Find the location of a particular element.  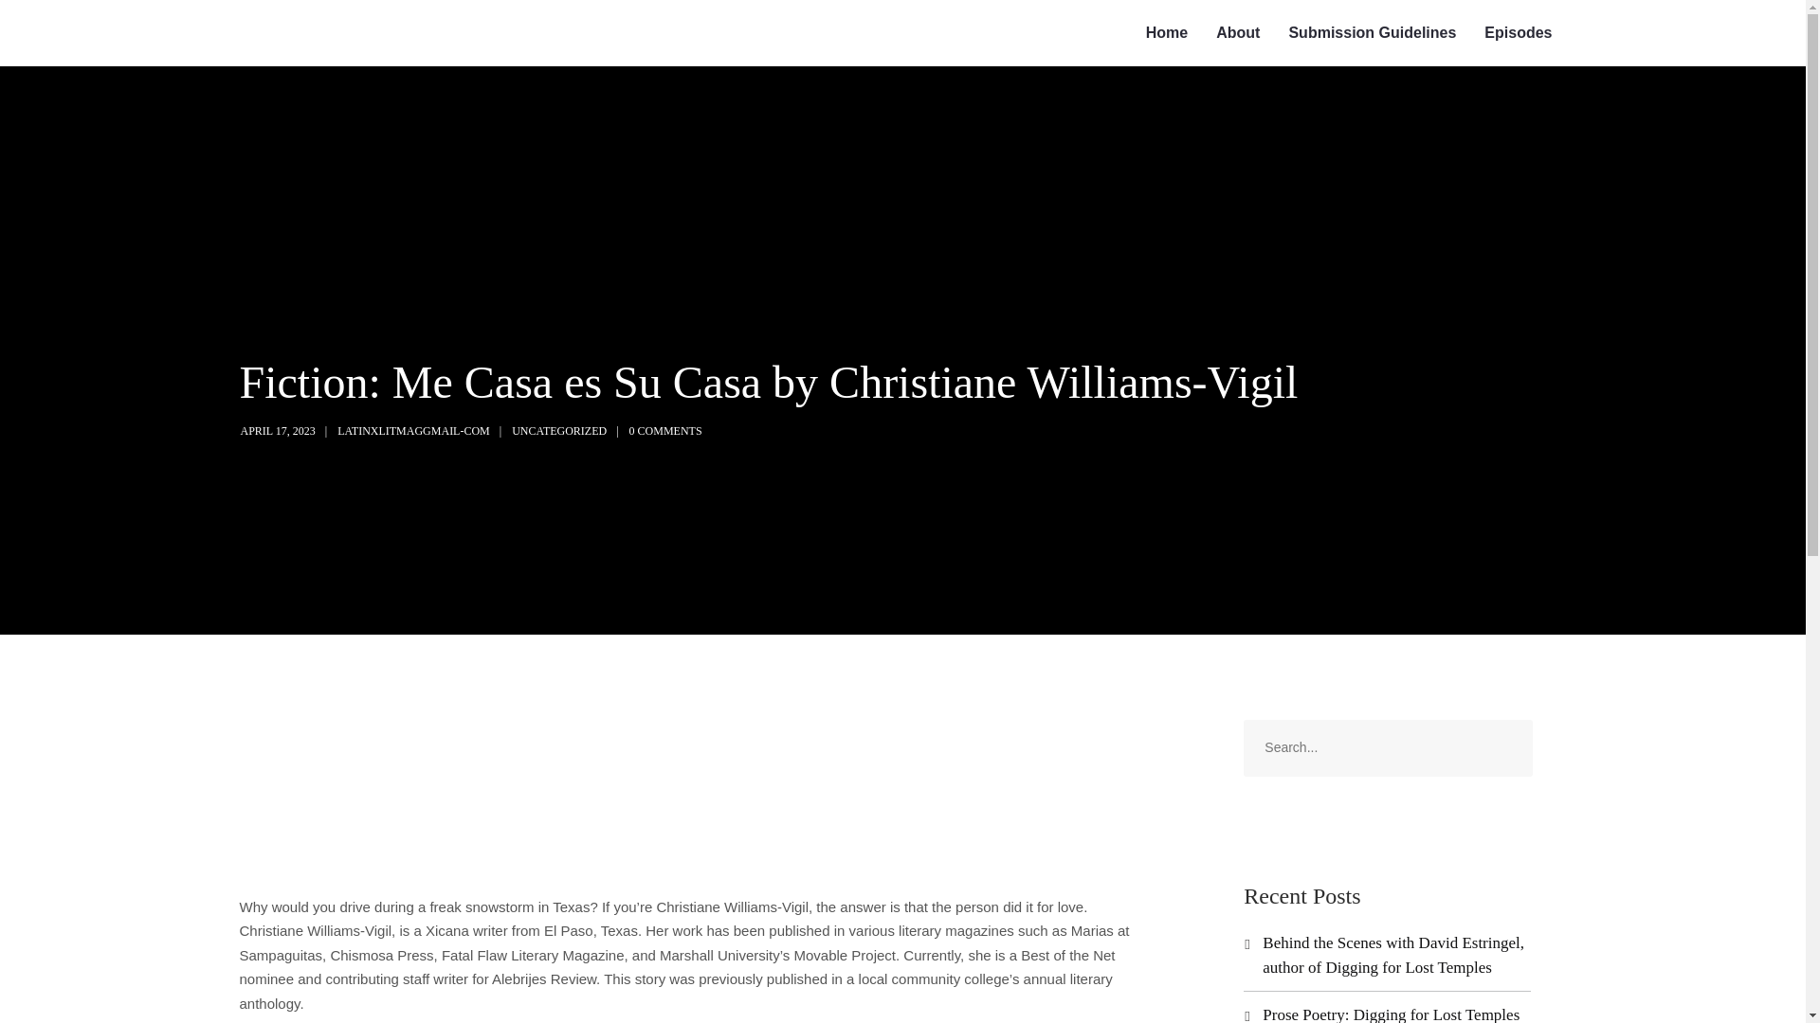

About is located at coordinates (1238, 33).